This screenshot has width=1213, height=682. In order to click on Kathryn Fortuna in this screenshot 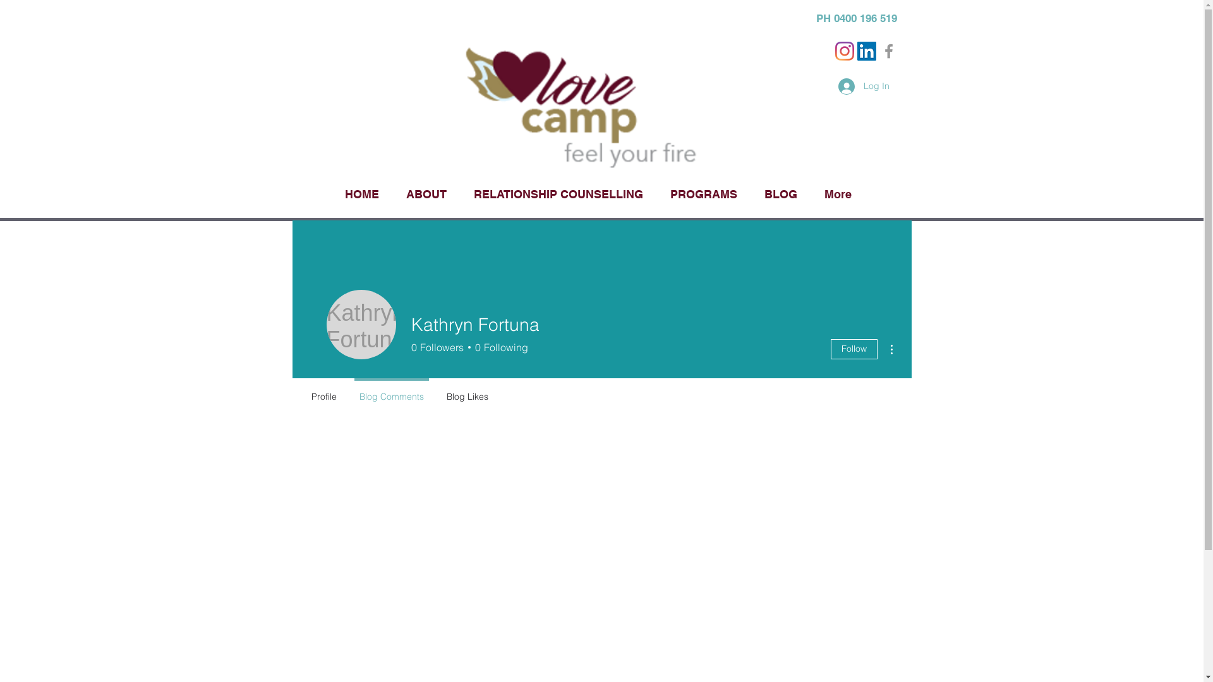, I will do `click(361, 325)`.